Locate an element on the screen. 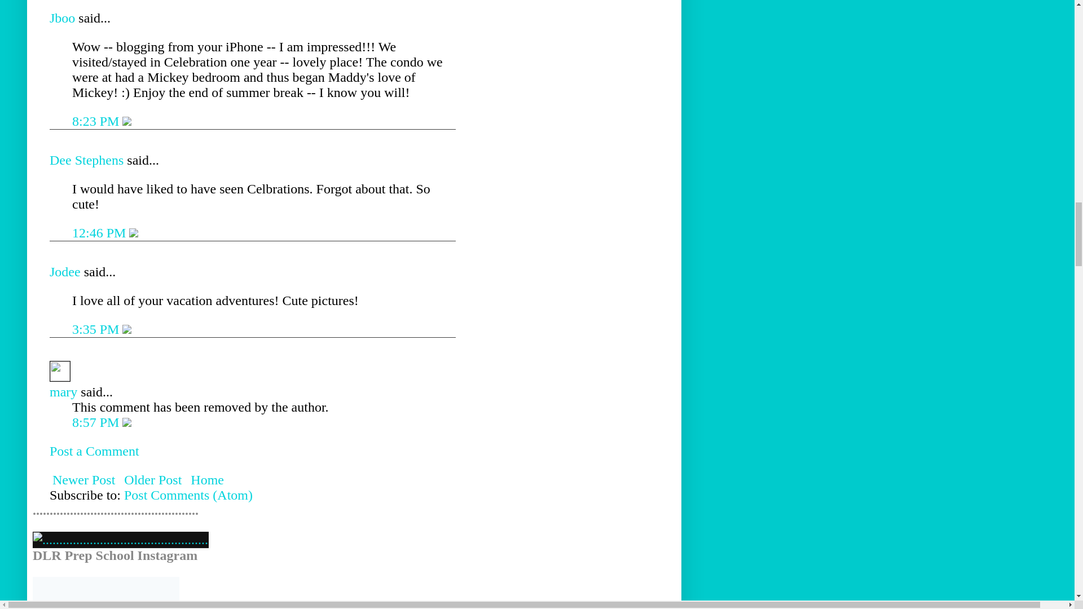  Delete Comment is located at coordinates (126, 121).